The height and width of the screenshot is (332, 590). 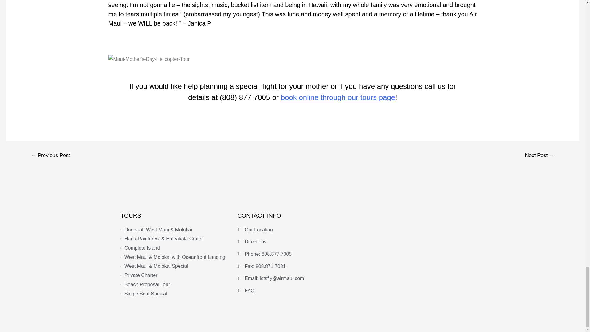 What do you see at coordinates (176, 285) in the screenshot?
I see `Beach Proposal Tour` at bounding box center [176, 285].